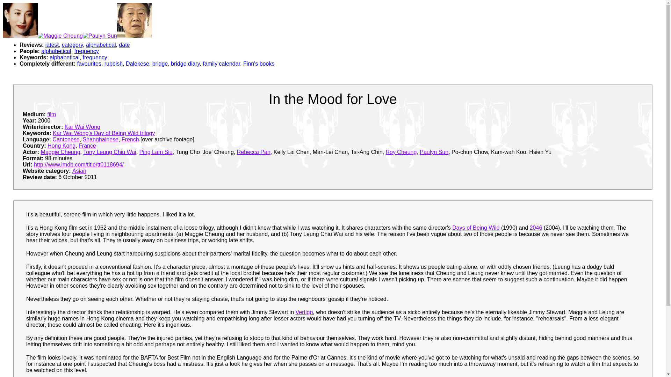 This screenshot has height=377, width=671. What do you see at coordinates (61, 151) in the screenshot?
I see `Maggie Cheung` at bounding box center [61, 151].